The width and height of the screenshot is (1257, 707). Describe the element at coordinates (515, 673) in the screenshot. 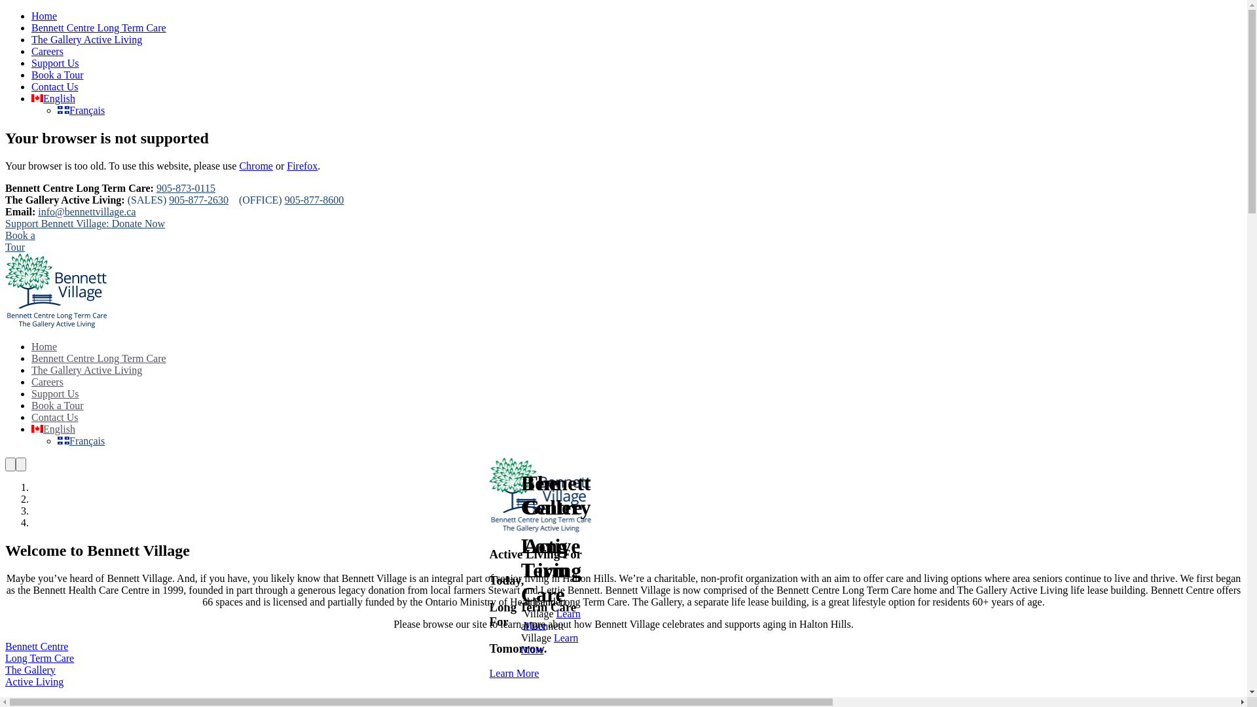

I see `Learn More` at that location.